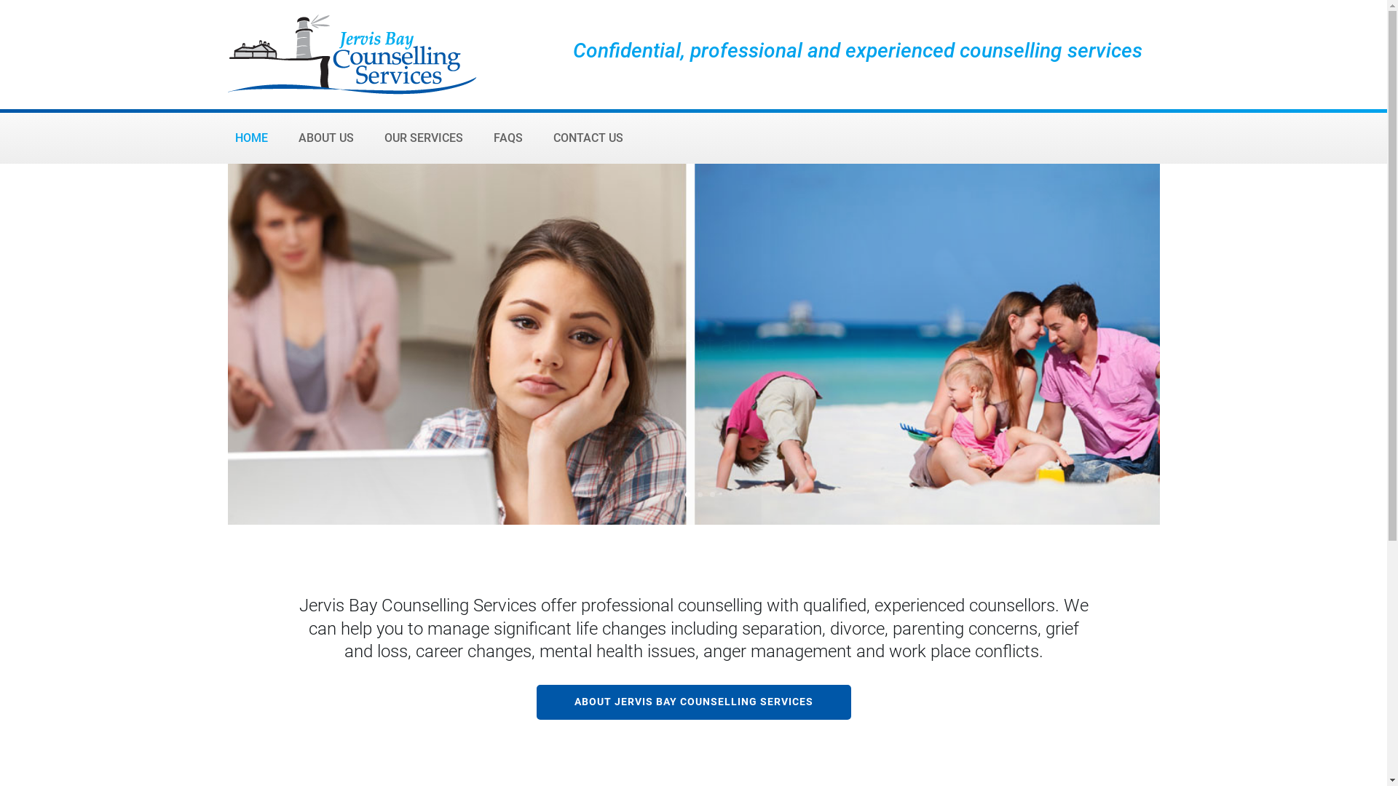  I want to click on jbcs-logo, so click(352, 55).